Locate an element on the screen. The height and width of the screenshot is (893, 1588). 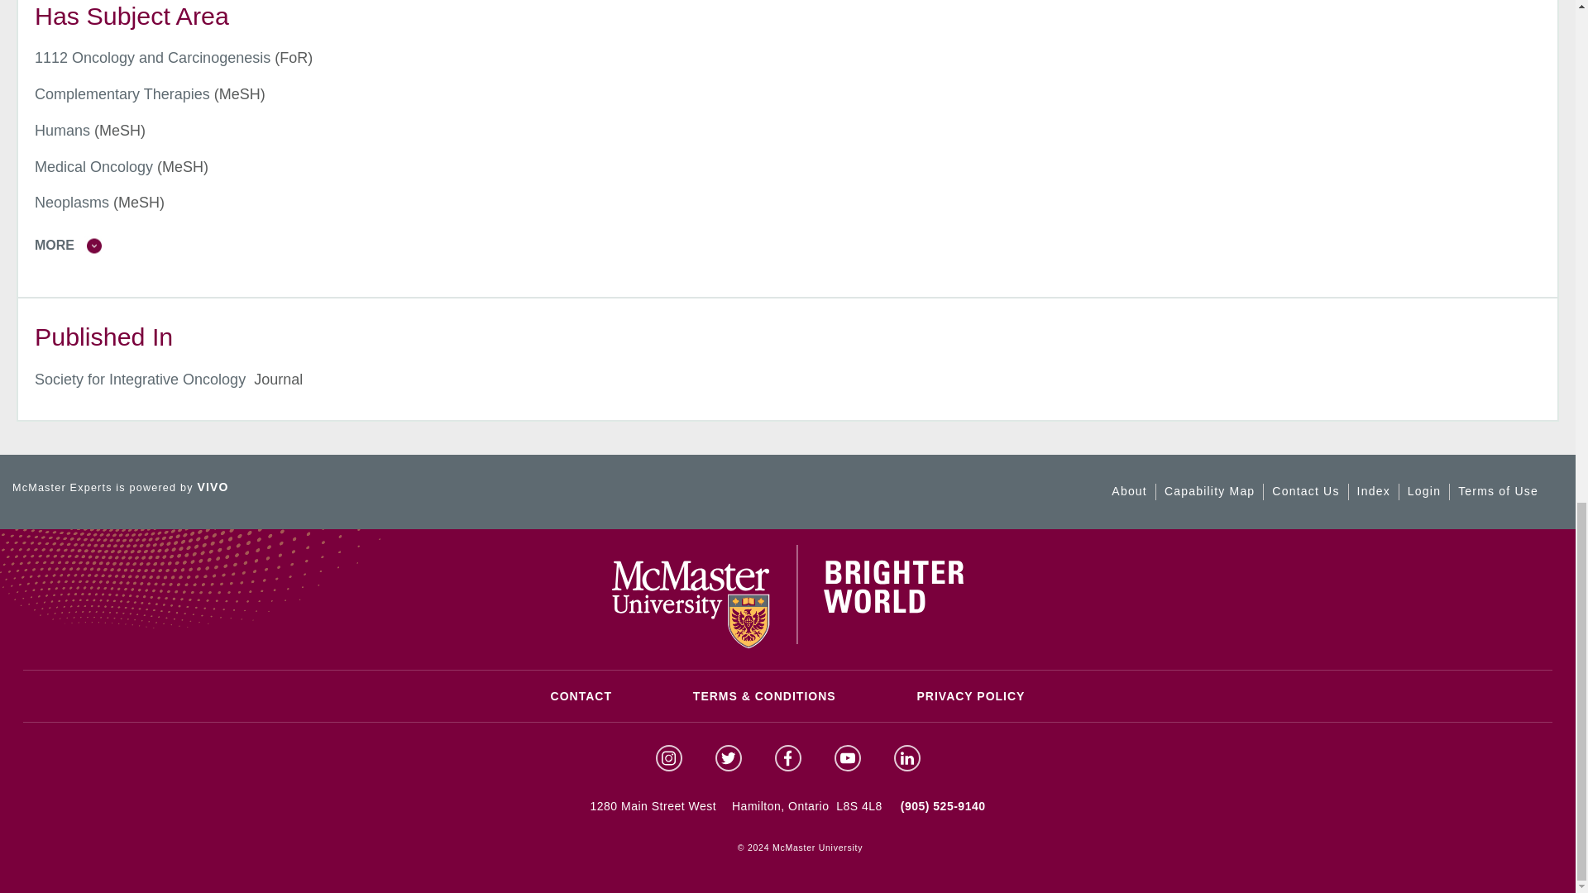
concept name is located at coordinates (72, 202).